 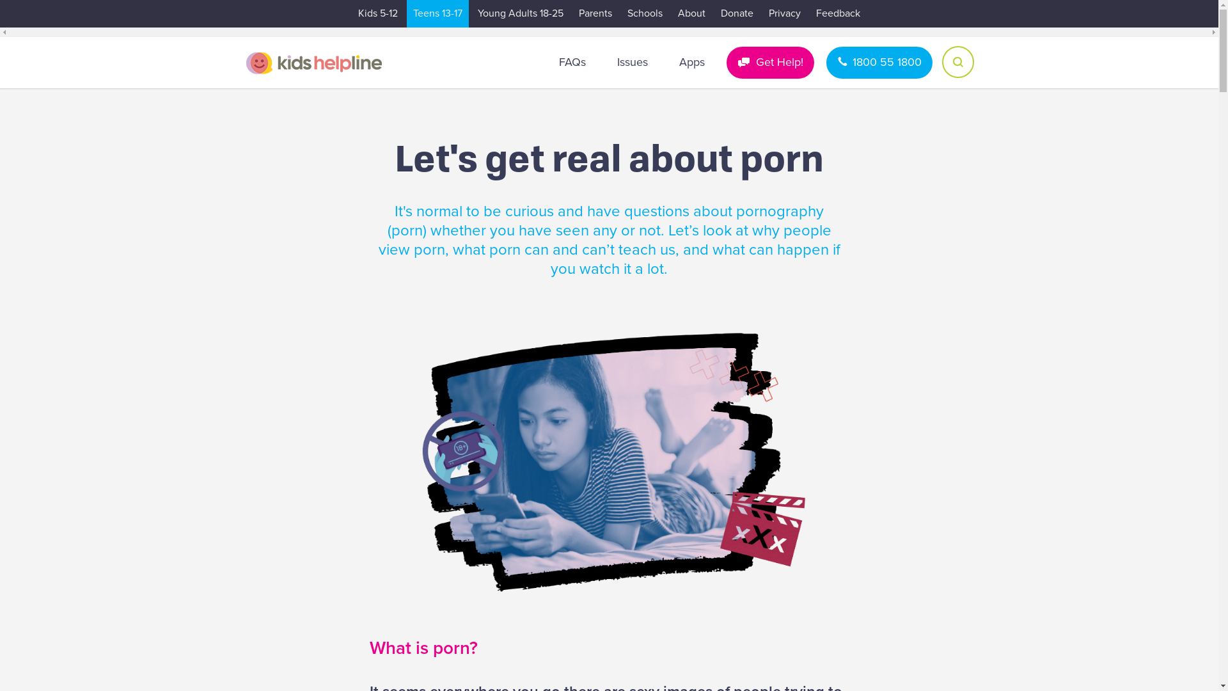 What do you see at coordinates (770, 63) in the screenshot?
I see `Get Help!` at bounding box center [770, 63].